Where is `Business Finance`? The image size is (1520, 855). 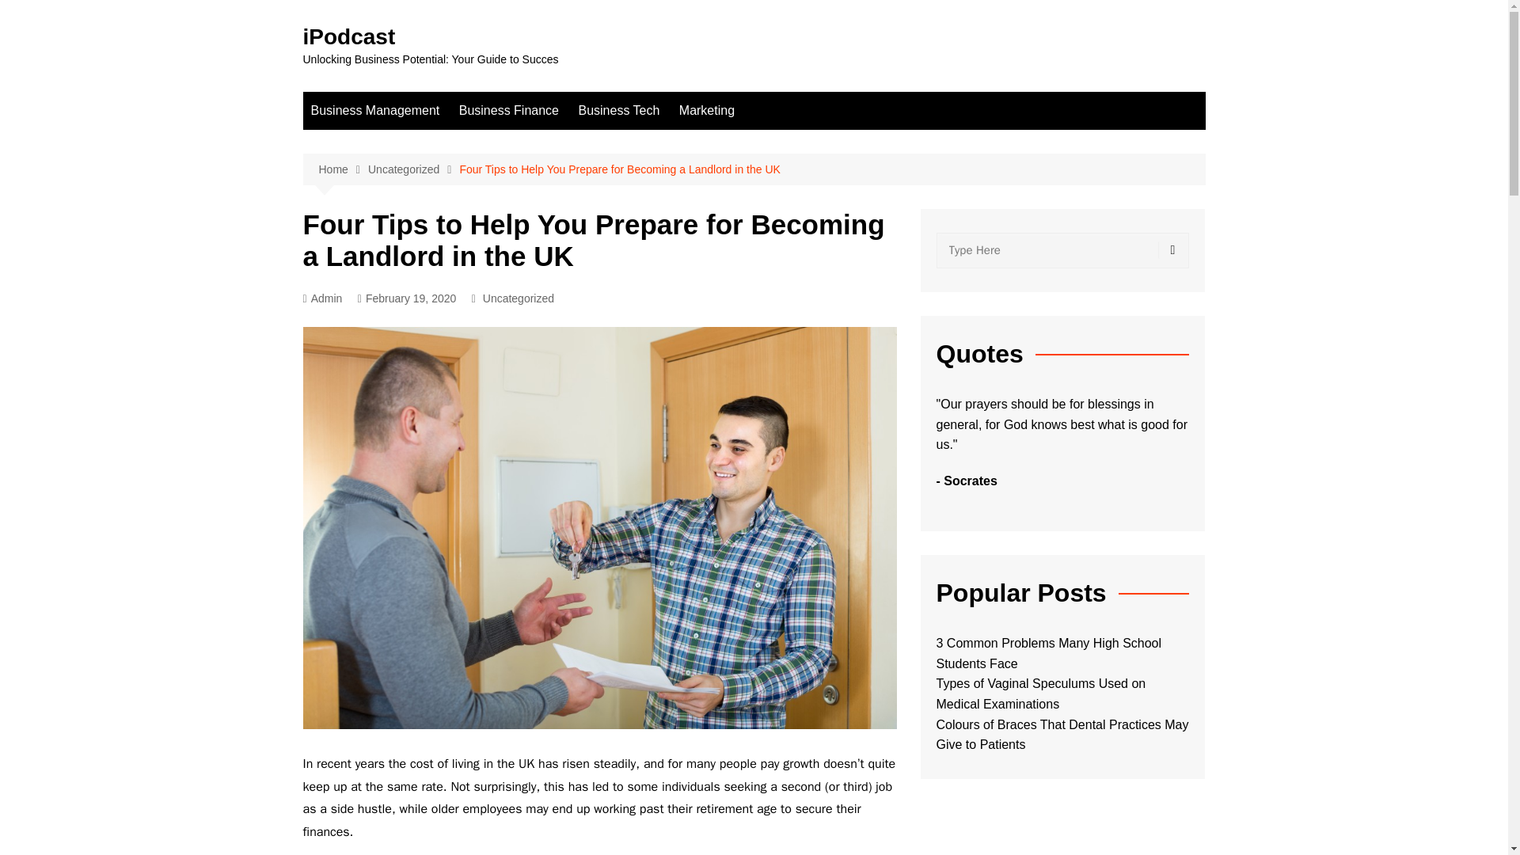 Business Finance is located at coordinates (509, 111).